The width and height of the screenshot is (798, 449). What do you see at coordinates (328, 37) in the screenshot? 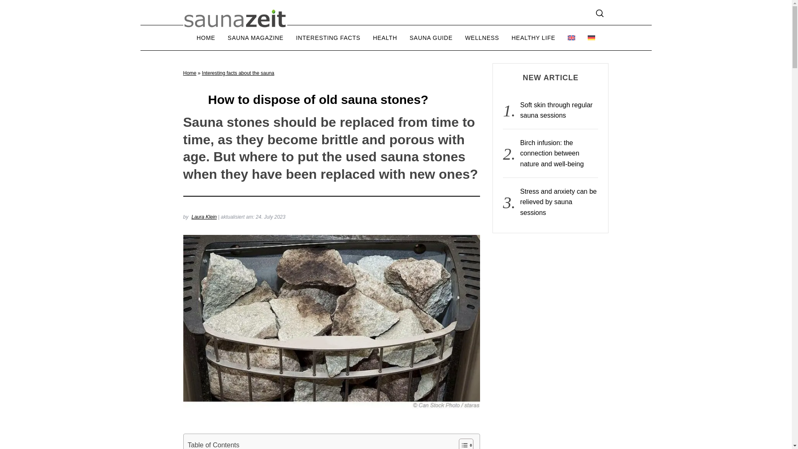
I see `interesting facts` at bounding box center [328, 37].